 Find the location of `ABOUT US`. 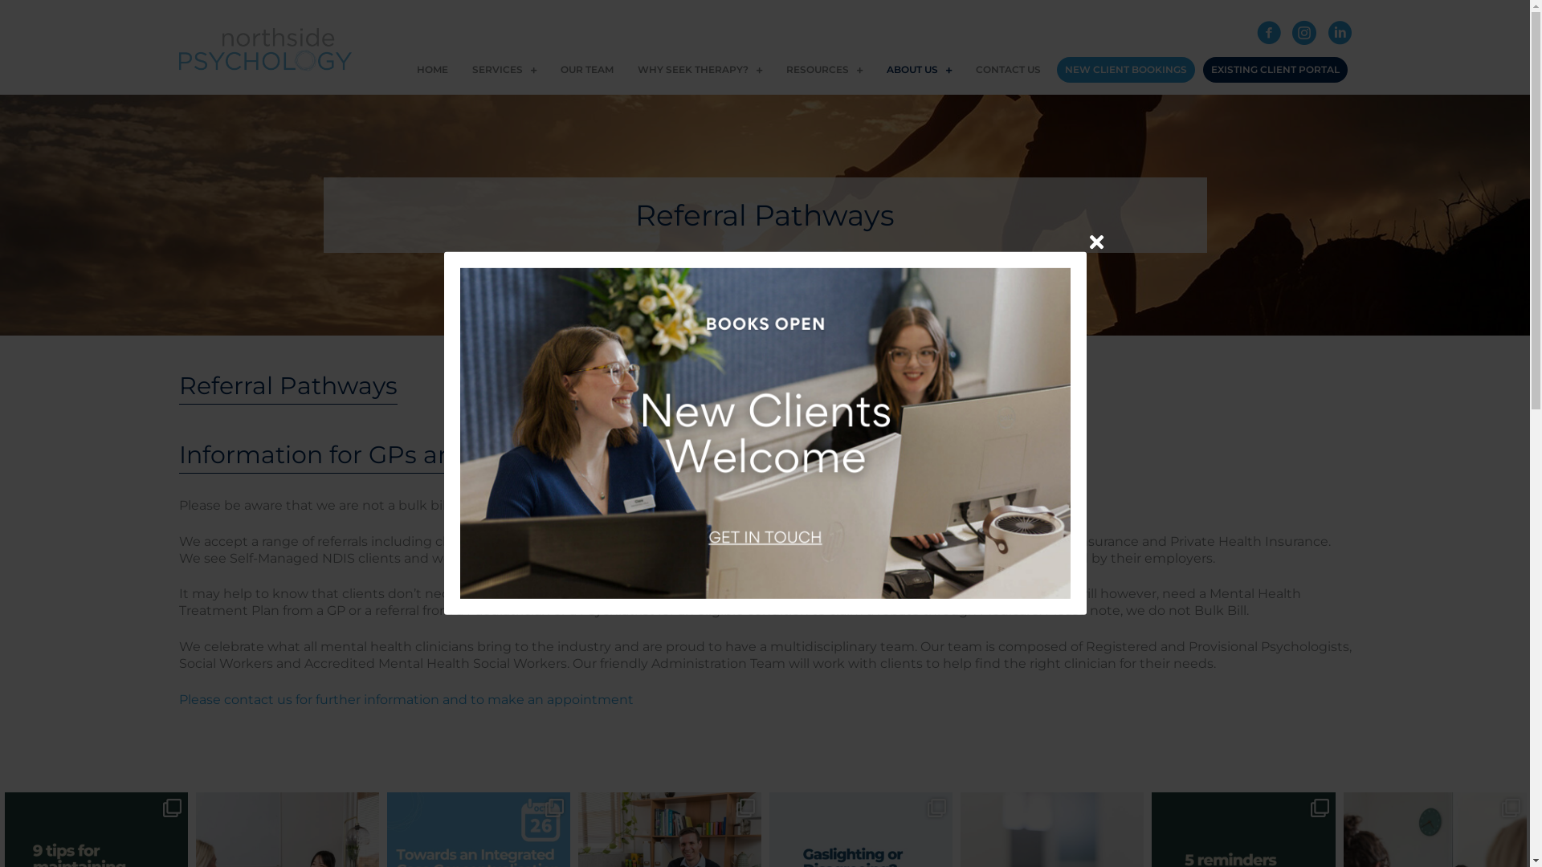

ABOUT US is located at coordinates (919, 70).